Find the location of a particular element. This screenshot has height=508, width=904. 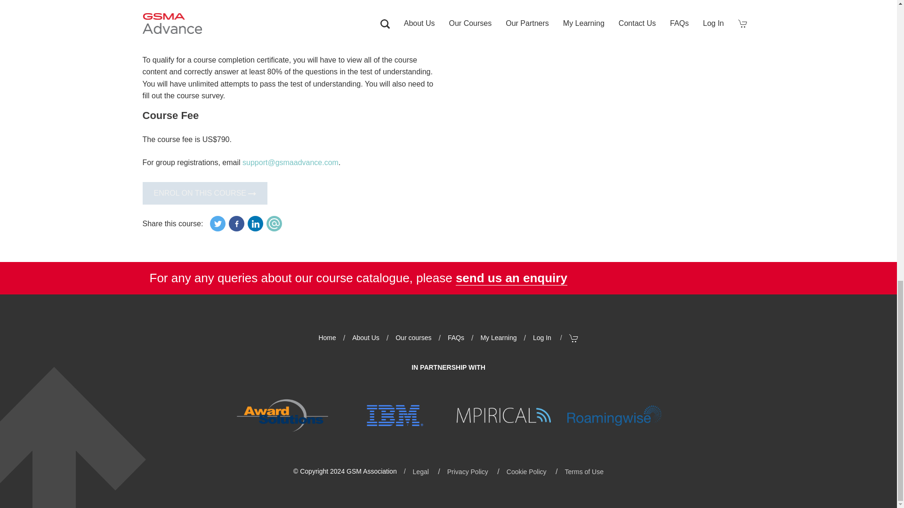

About Us is located at coordinates (366, 338).